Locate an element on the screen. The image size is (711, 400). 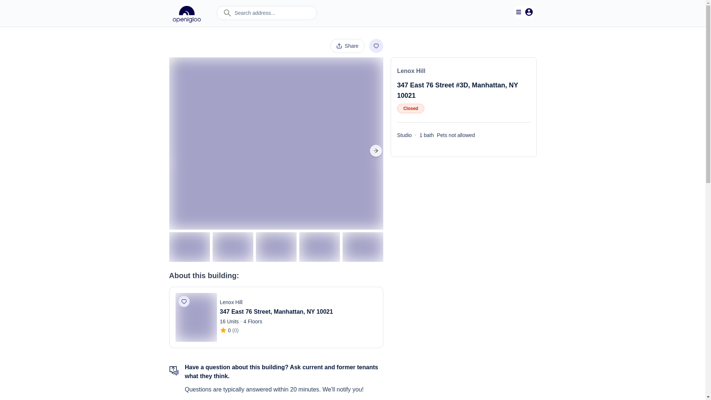
Save to your profile is located at coordinates (184, 301).